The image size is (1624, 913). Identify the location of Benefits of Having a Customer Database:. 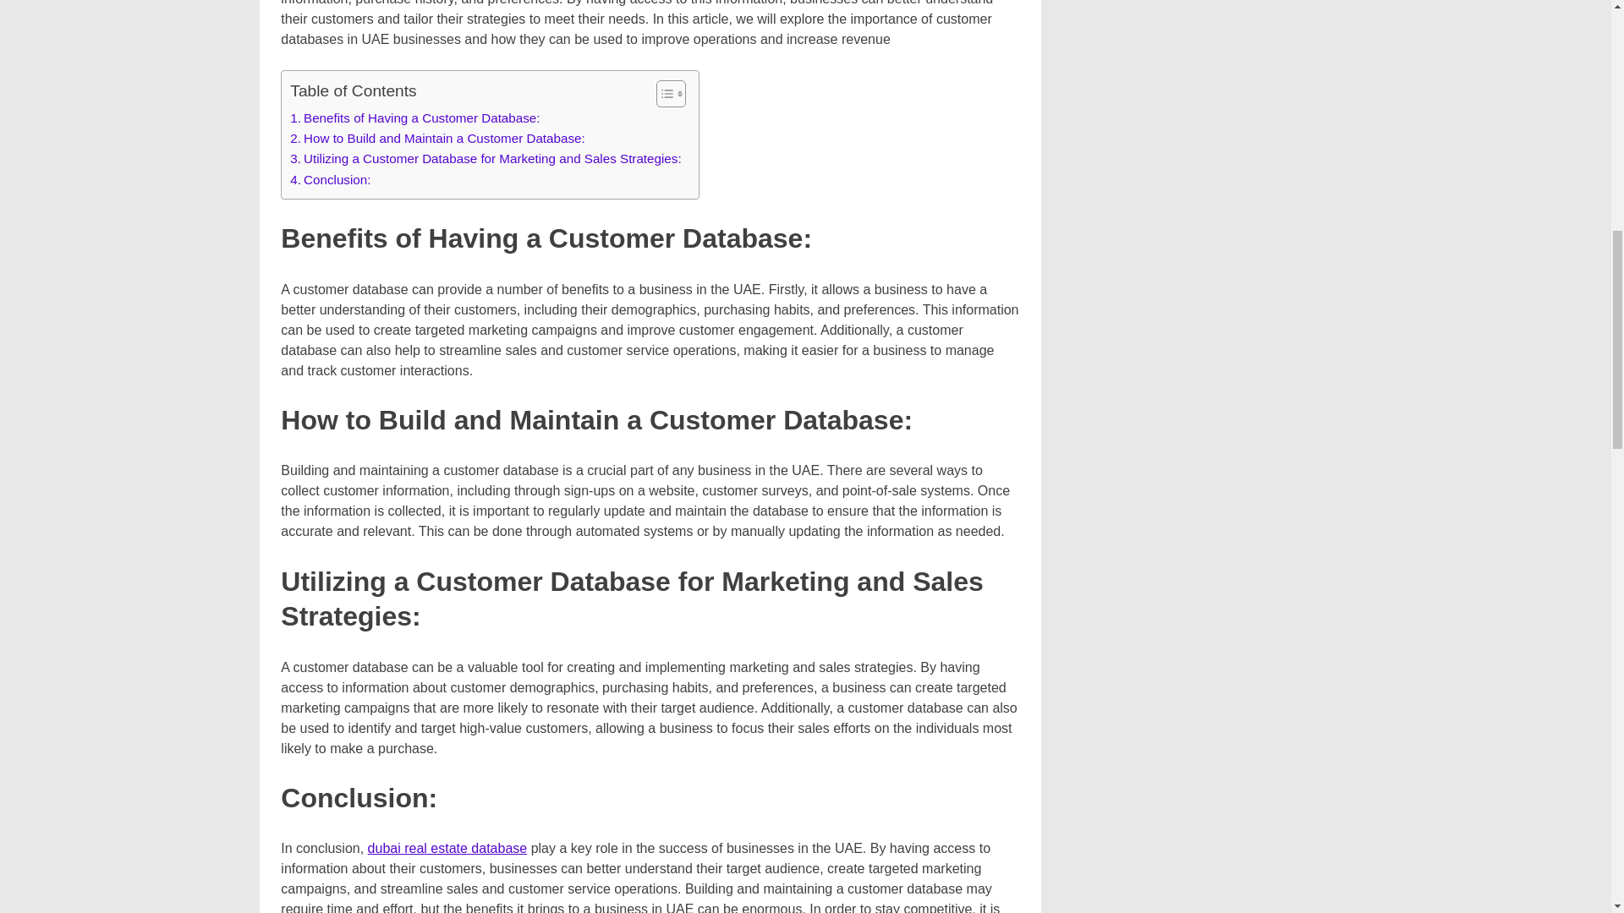
(414, 118).